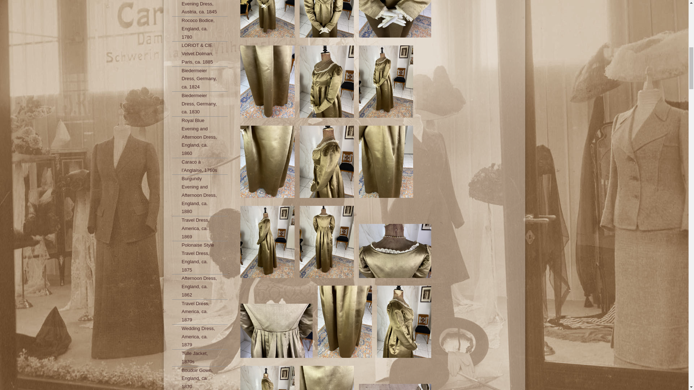 The height and width of the screenshot is (390, 694). Describe the element at coordinates (404, 359) in the screenshot. I see `14 antique empire silk dress 1805` at that location.